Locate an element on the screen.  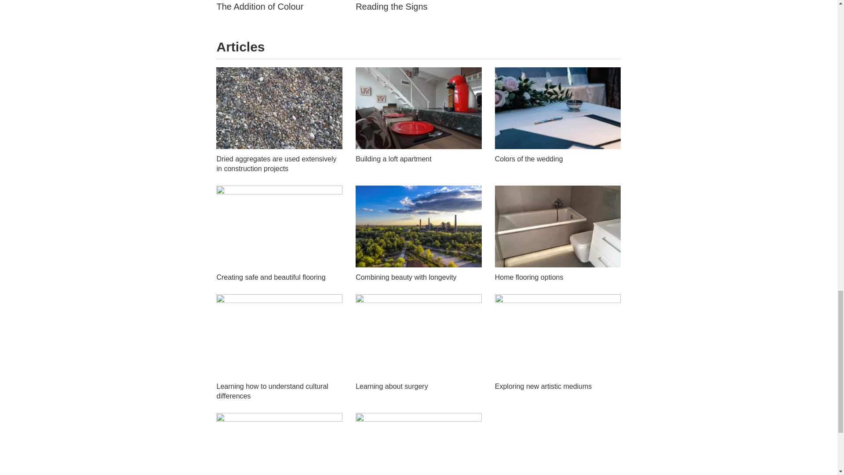
Creating safe and beautiful flooring is located at coordinates (270, 277).